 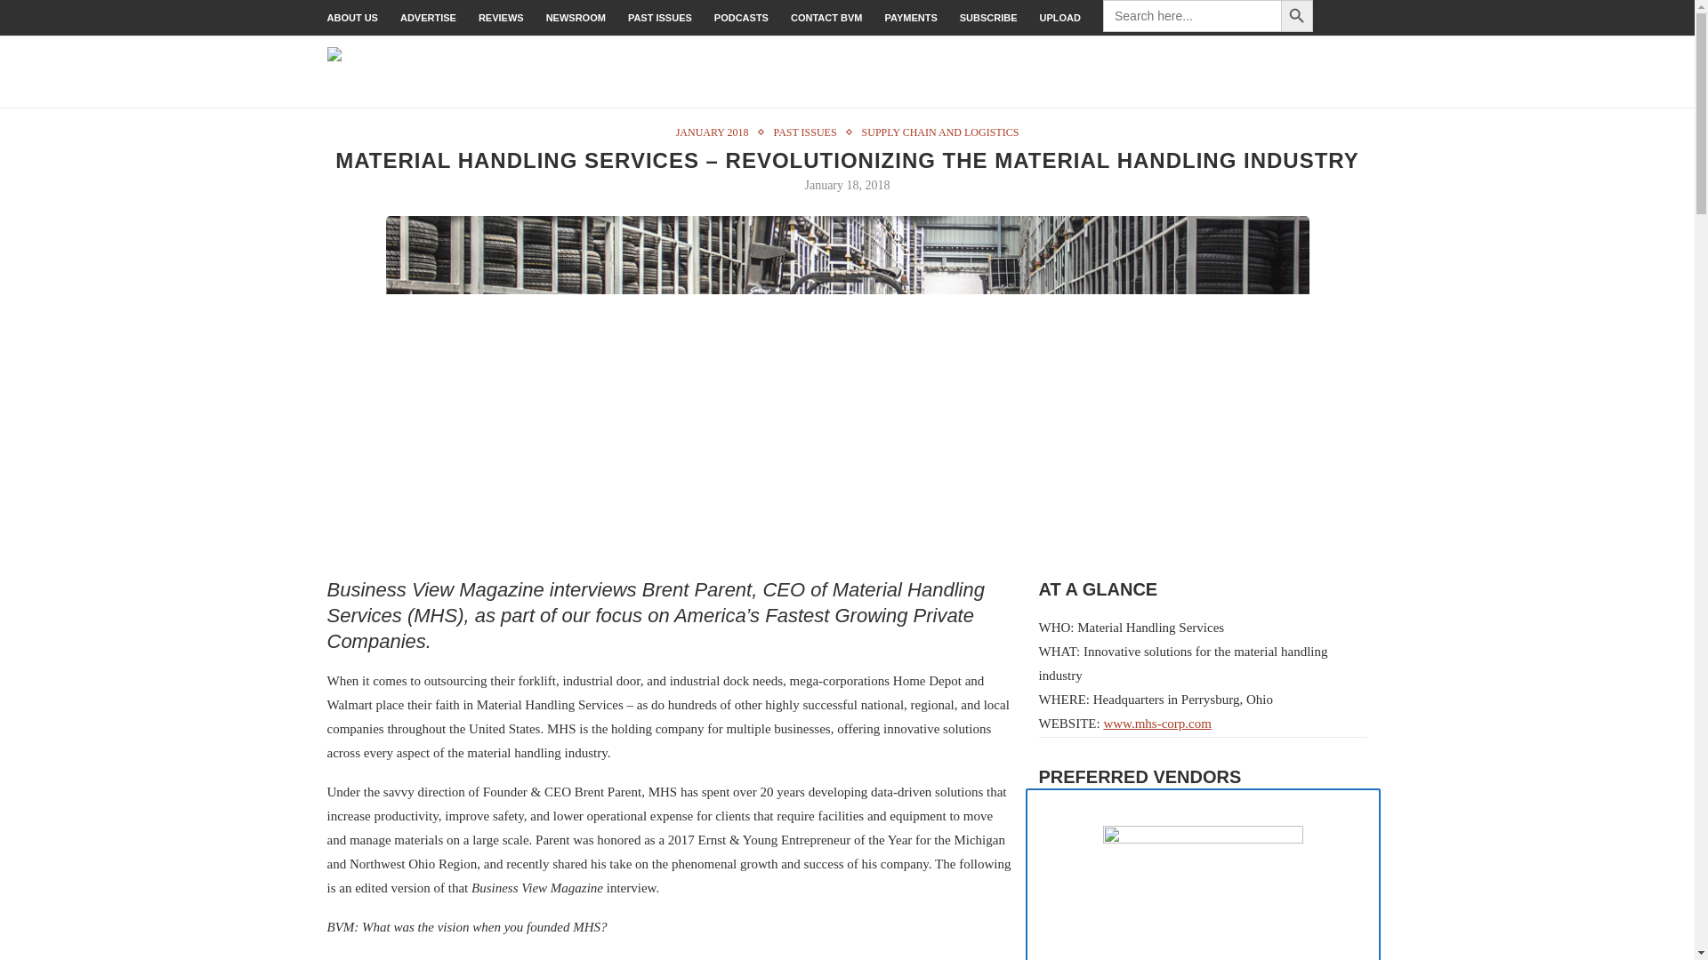 What do you see at coordinates (826, 18) in the screenshot?
I see `Contact BVM` at bounding box center [826, 18].